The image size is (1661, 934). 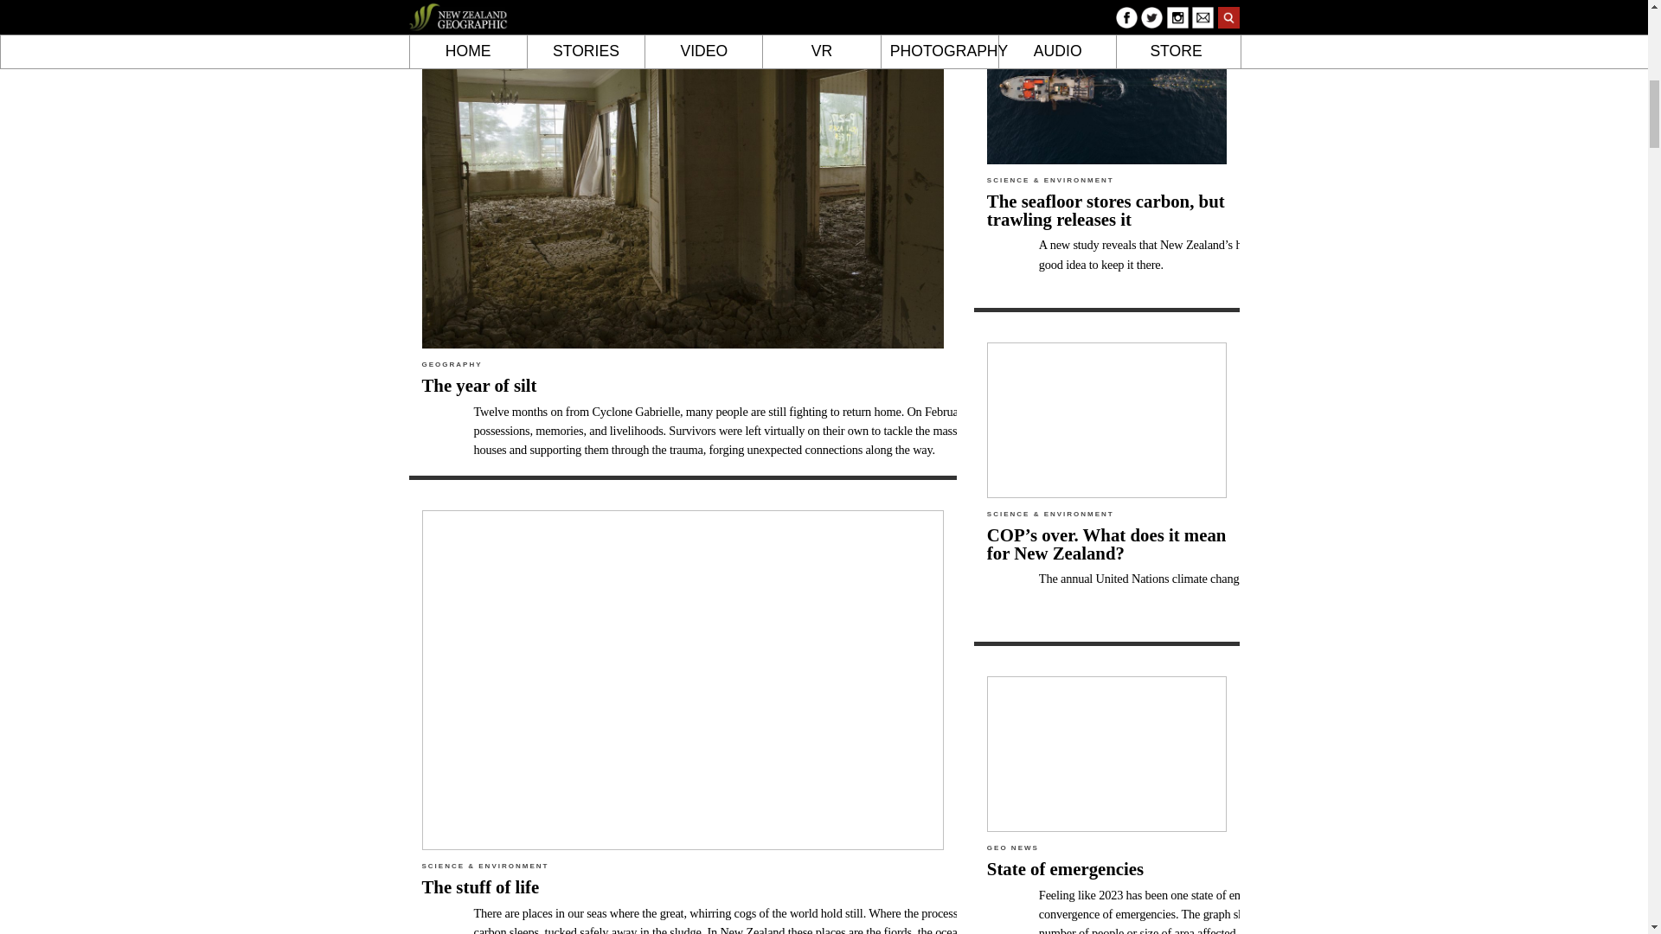 I want to click on The seafloor stores carbon, but trawling releases it, so click(x=1106, y=209).